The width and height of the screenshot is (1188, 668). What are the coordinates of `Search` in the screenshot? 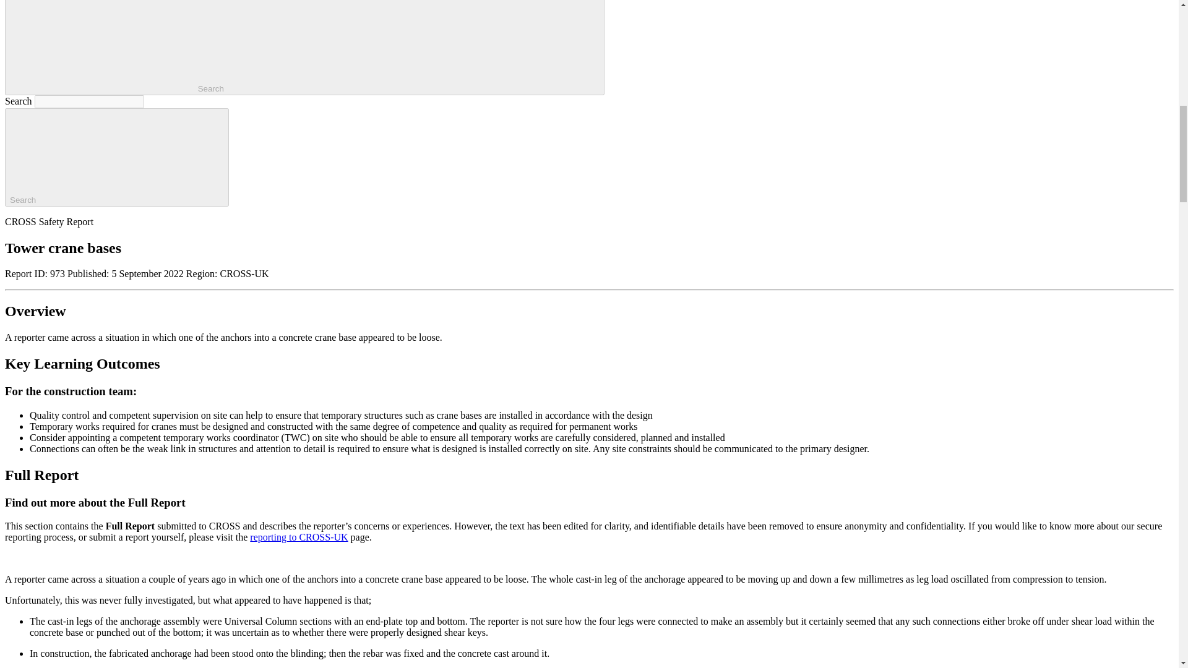 It's located at (304, 48).